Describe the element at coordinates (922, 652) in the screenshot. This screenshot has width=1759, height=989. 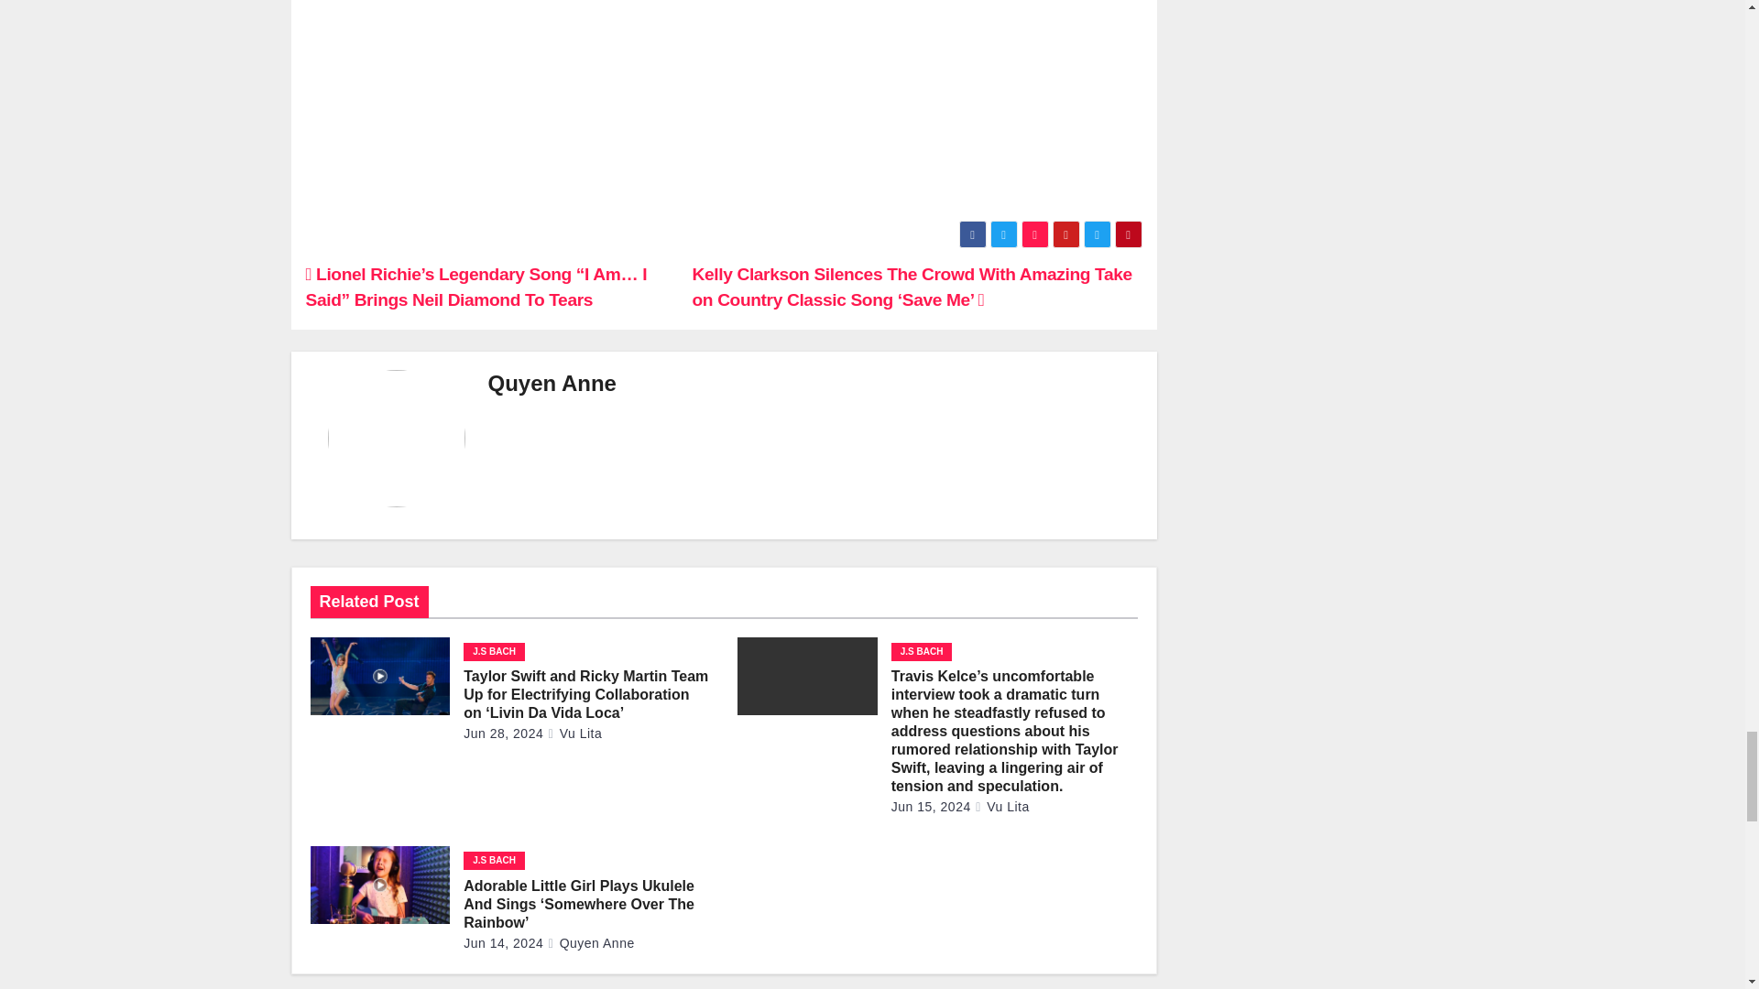
I see `J.S BACH` at that location.